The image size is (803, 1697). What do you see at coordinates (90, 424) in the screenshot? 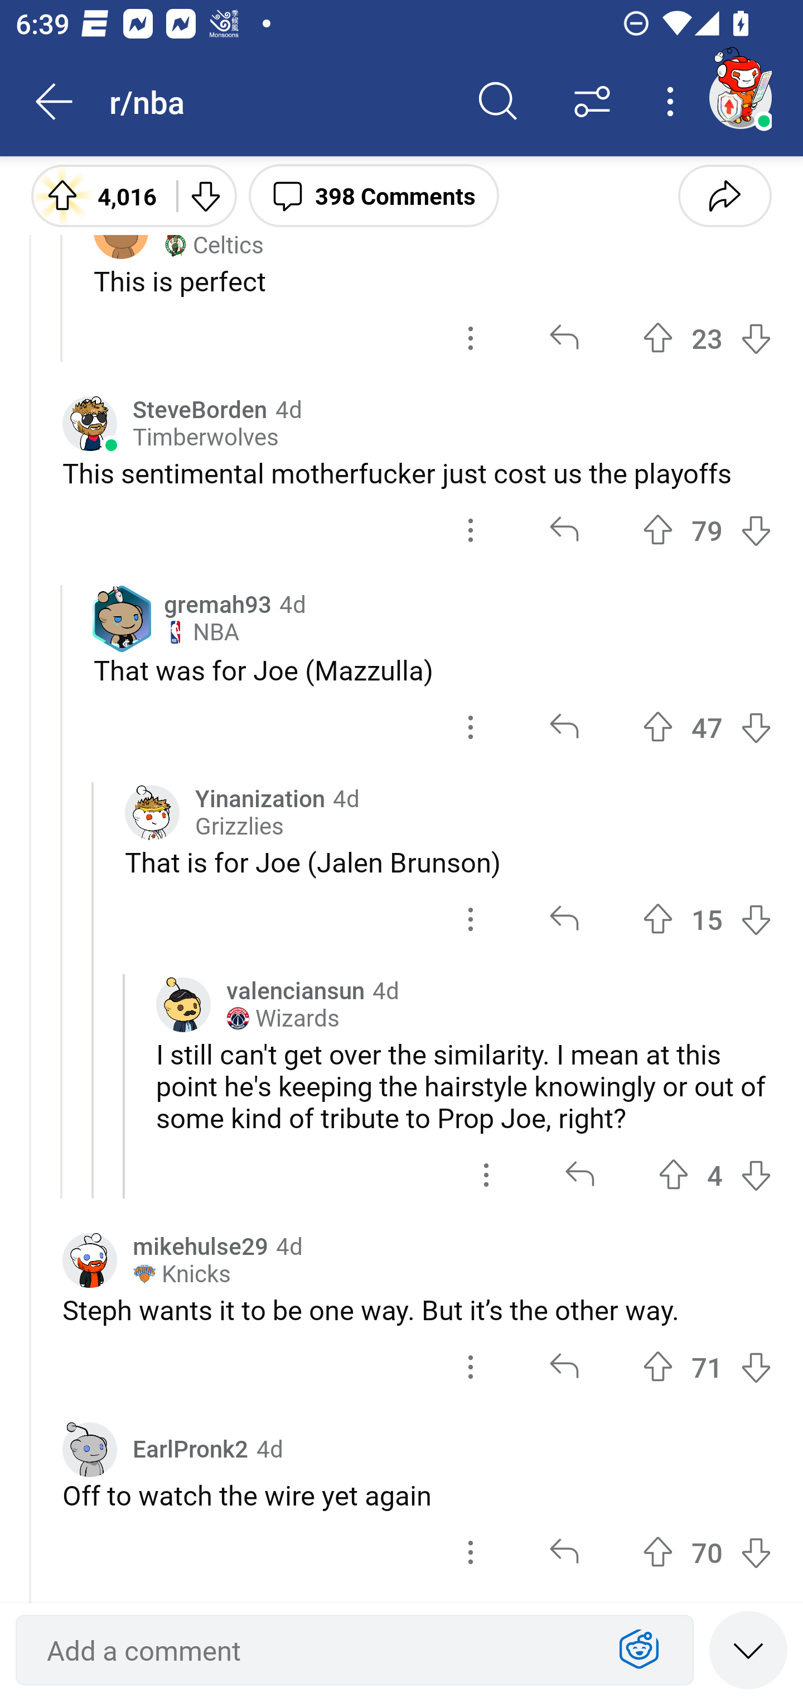
I see `Custom avatar` at bounding box center [90, 424].